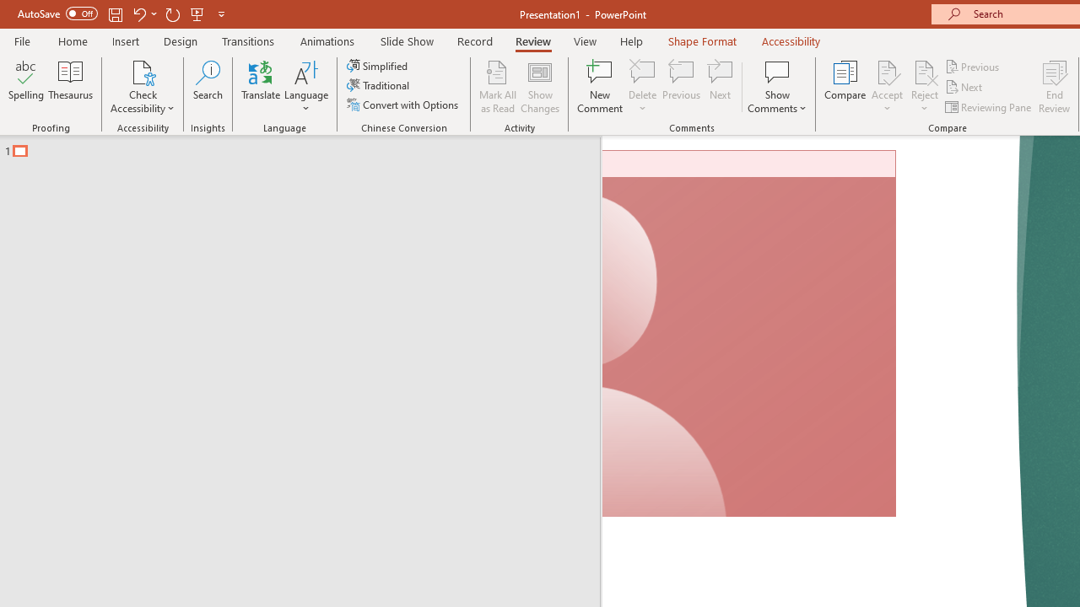 Image resolution: width=1080 pixels, height=607 pixels. What do you see at coordinates (407, 40) in the screenshot?
I see `Slide Show` at bounding box center [407, 40].